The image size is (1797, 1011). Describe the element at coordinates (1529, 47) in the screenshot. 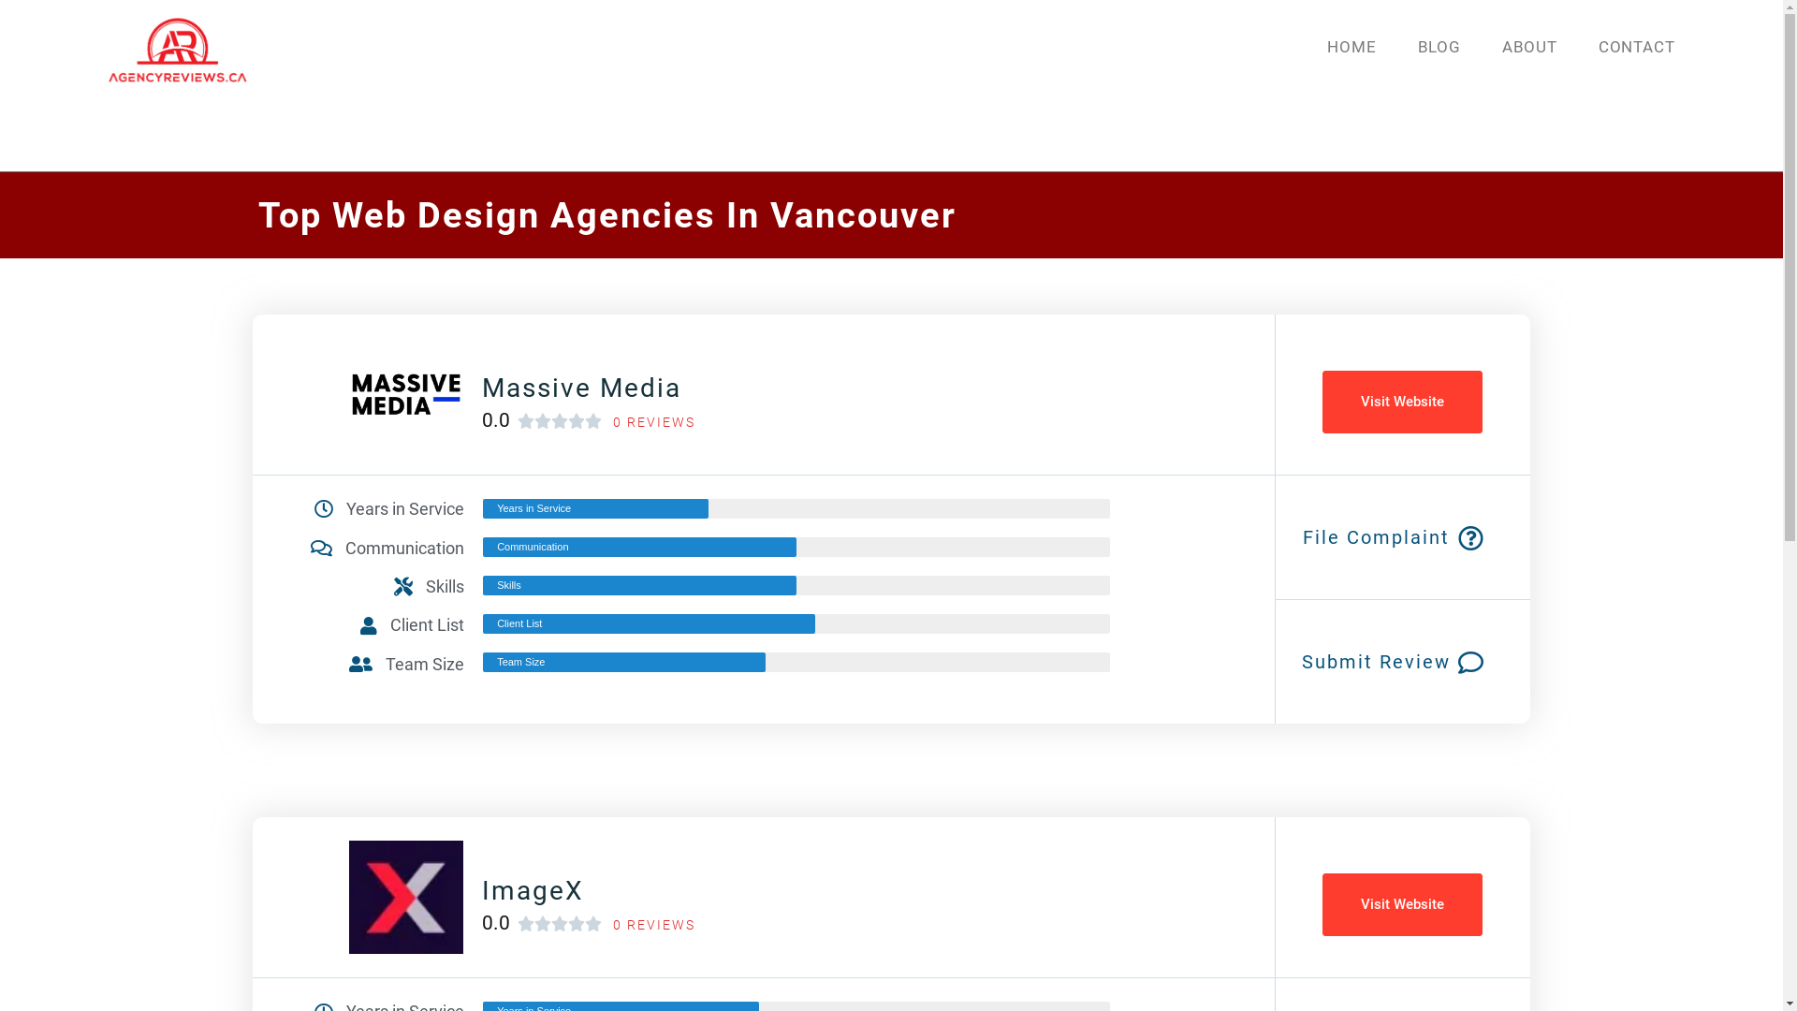

I see `ABOUT` at that location.